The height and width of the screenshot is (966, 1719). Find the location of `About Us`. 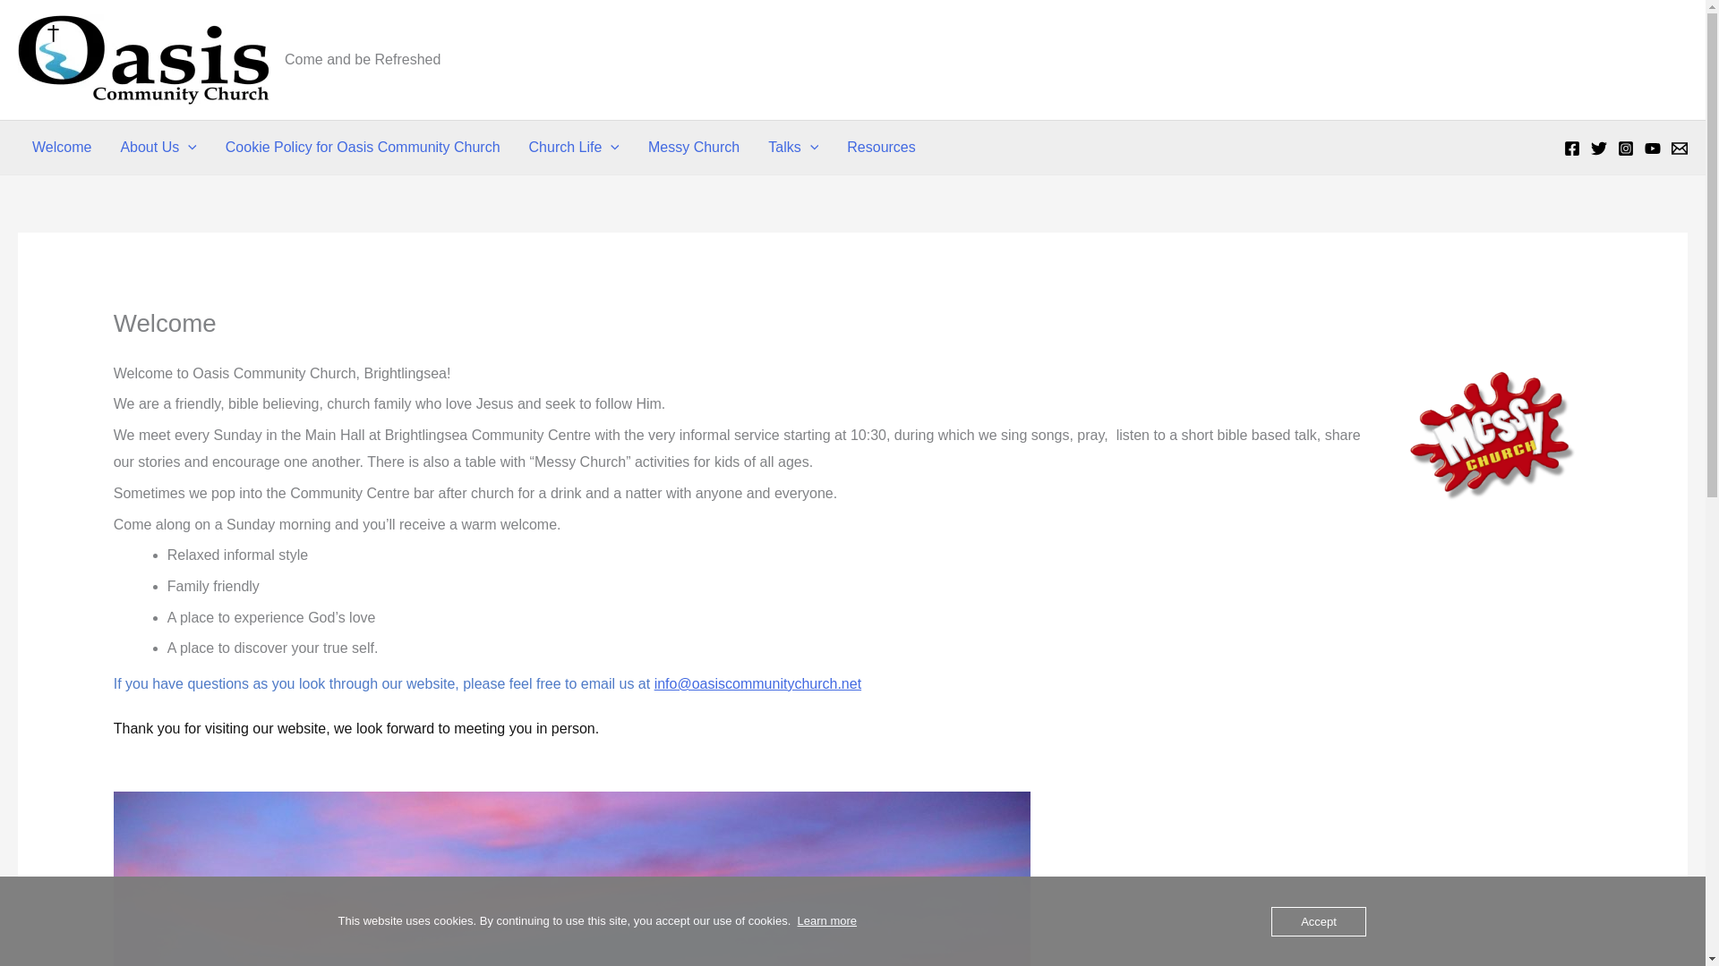

About Us is located at coordinates (158, 148).